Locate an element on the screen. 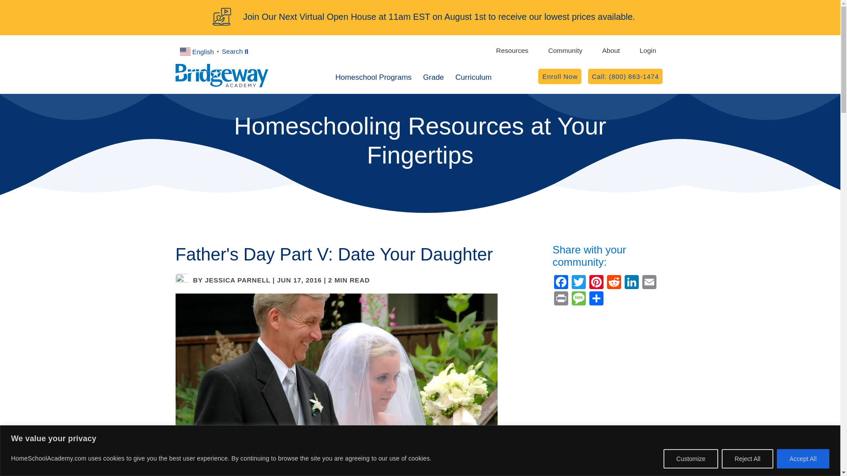  Resources is located at coordinates (631, 283).